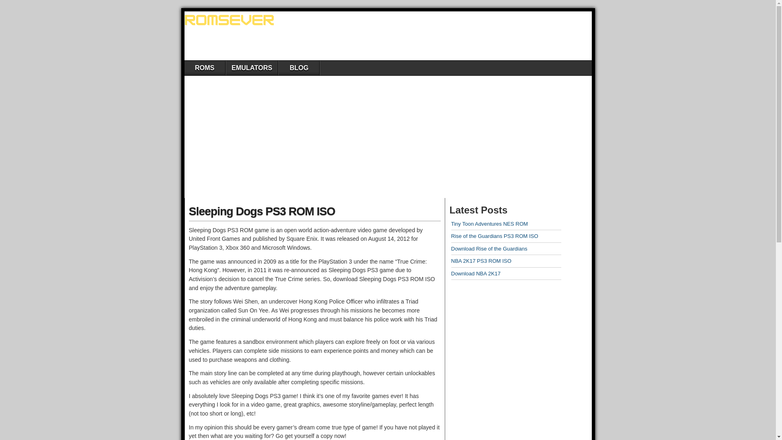  I want to click on Sleeping Dogs PS3 ROM ISO, so click(262, 211).